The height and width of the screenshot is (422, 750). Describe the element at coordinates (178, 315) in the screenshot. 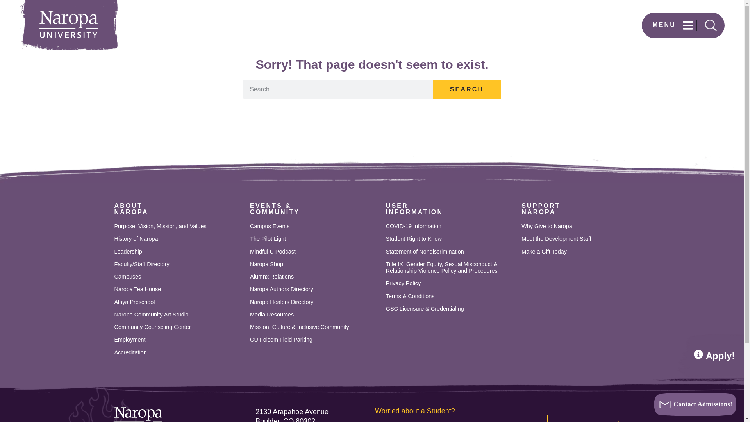

I see `Community Counseling Center` at that location.